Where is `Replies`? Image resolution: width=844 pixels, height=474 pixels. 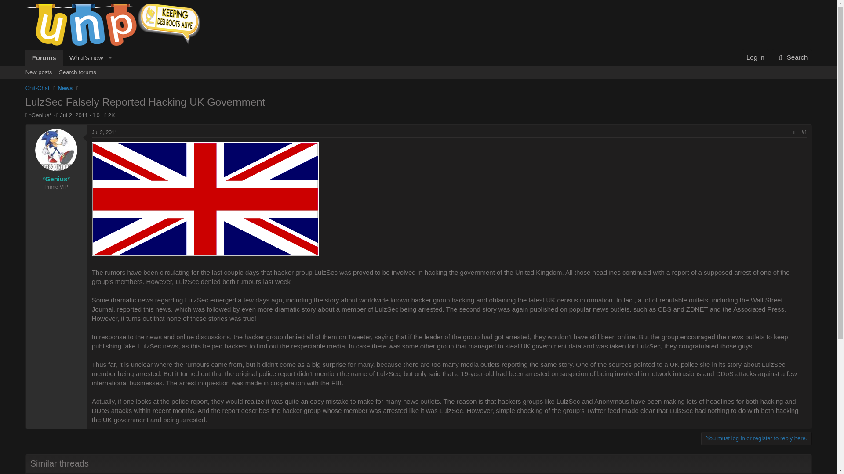
Replies is located at coordinates (95, 115).